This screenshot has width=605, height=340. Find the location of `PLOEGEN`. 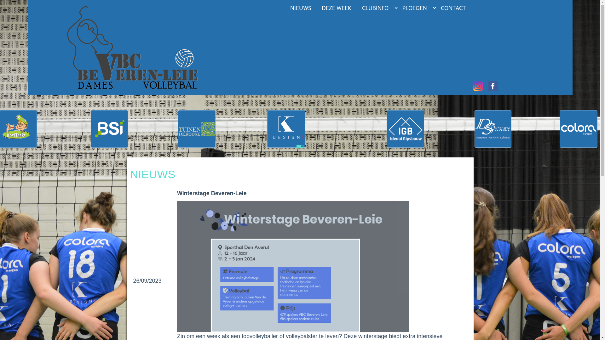

PLOEGEN is located at coordinates (418, 8).